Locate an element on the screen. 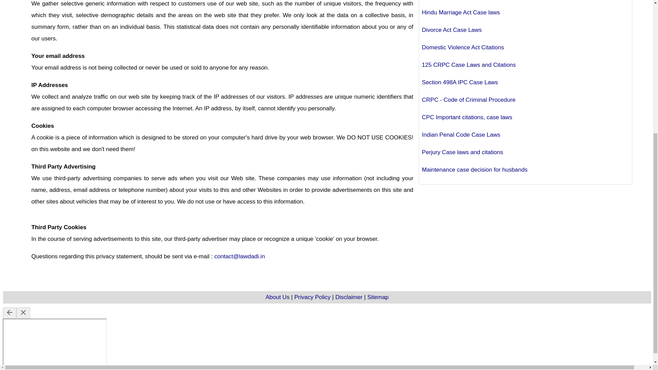 This screenshot has height=370, width=658. CRPC - Code of Criminal Procedure is located at coordinates (468, 100).